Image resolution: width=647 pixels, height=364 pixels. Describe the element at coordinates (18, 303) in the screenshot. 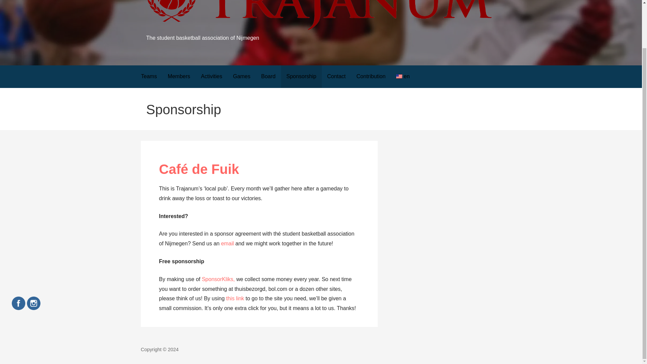

I see `Facebook` at that location.